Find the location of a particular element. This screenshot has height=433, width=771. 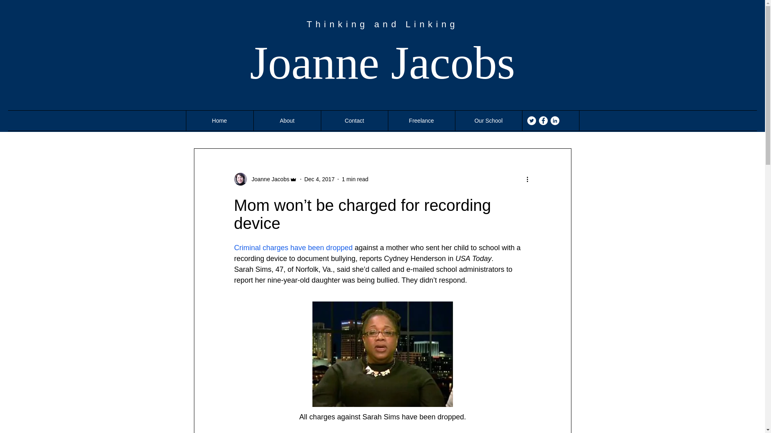

Contact is located at coordinates (354, 121).